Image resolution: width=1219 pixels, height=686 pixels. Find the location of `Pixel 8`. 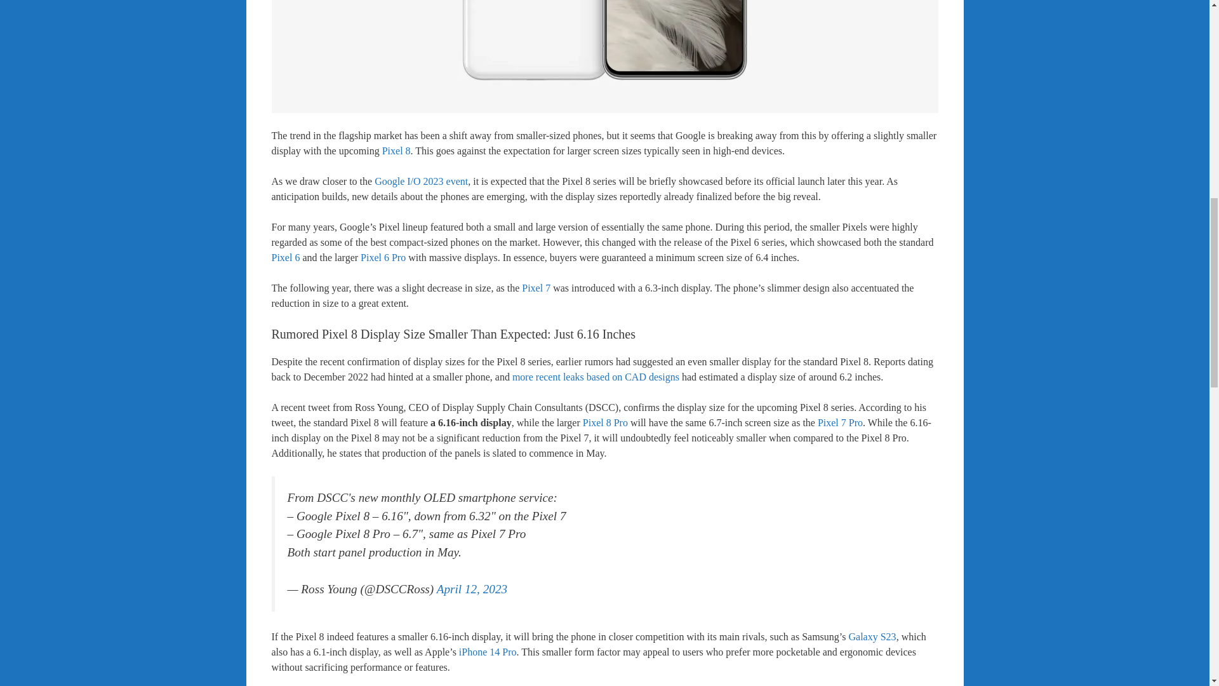

Pixel 8 is located at coordinates (396, 151).